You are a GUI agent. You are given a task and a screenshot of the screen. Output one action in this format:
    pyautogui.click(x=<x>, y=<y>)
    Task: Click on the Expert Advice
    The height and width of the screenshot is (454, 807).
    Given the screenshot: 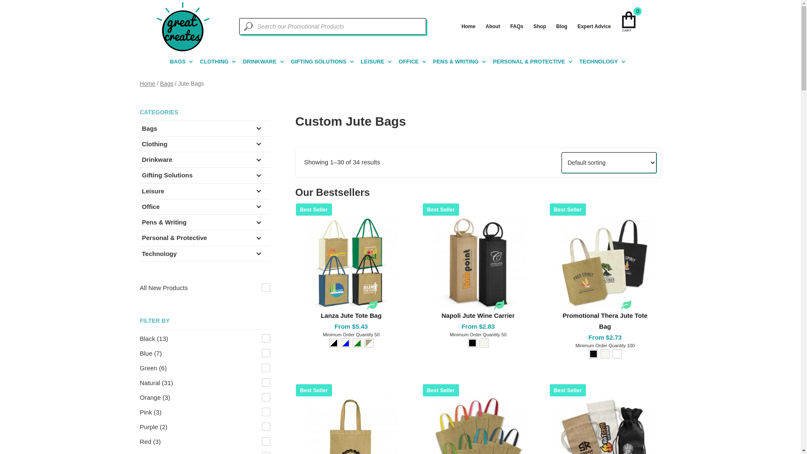 What is the action you would take?
    pyautogui.click(x=594, y=26)
    